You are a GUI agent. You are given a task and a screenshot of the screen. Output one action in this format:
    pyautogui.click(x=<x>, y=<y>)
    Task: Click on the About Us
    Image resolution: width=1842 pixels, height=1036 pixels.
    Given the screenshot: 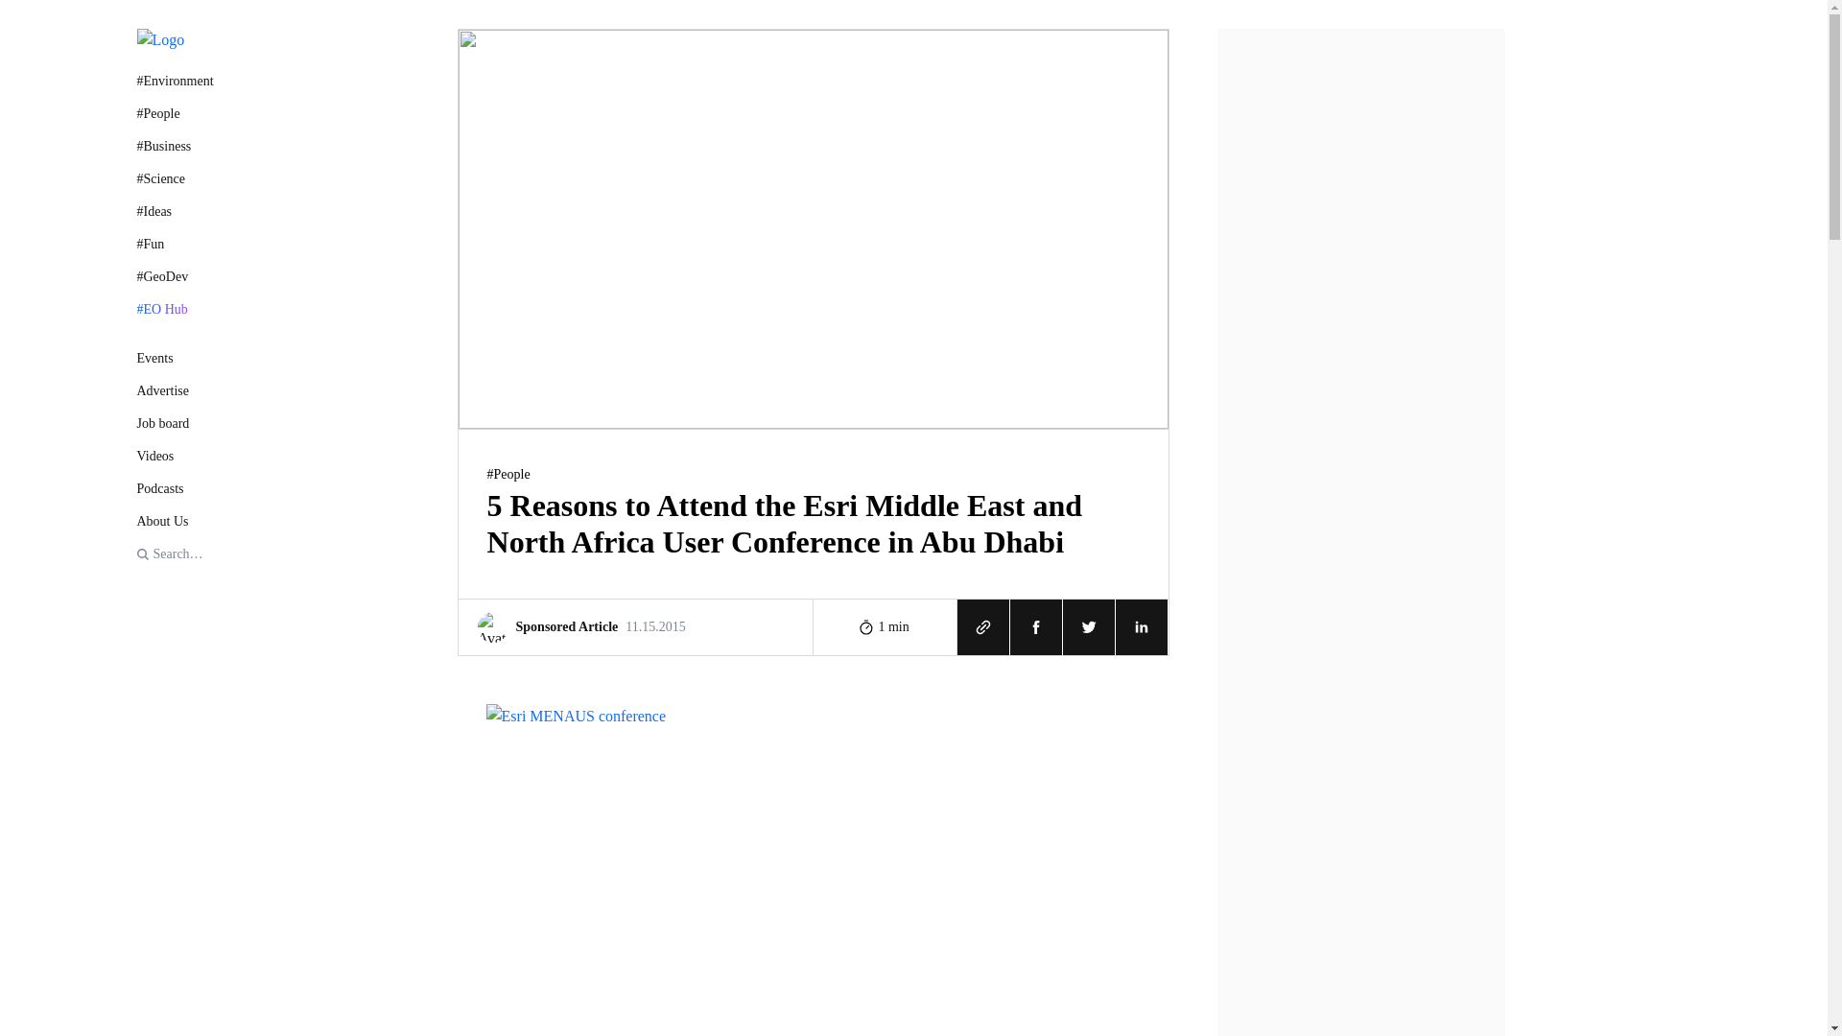 What is the action you would take?
    pyautogui.click(x=175, y=522)
    